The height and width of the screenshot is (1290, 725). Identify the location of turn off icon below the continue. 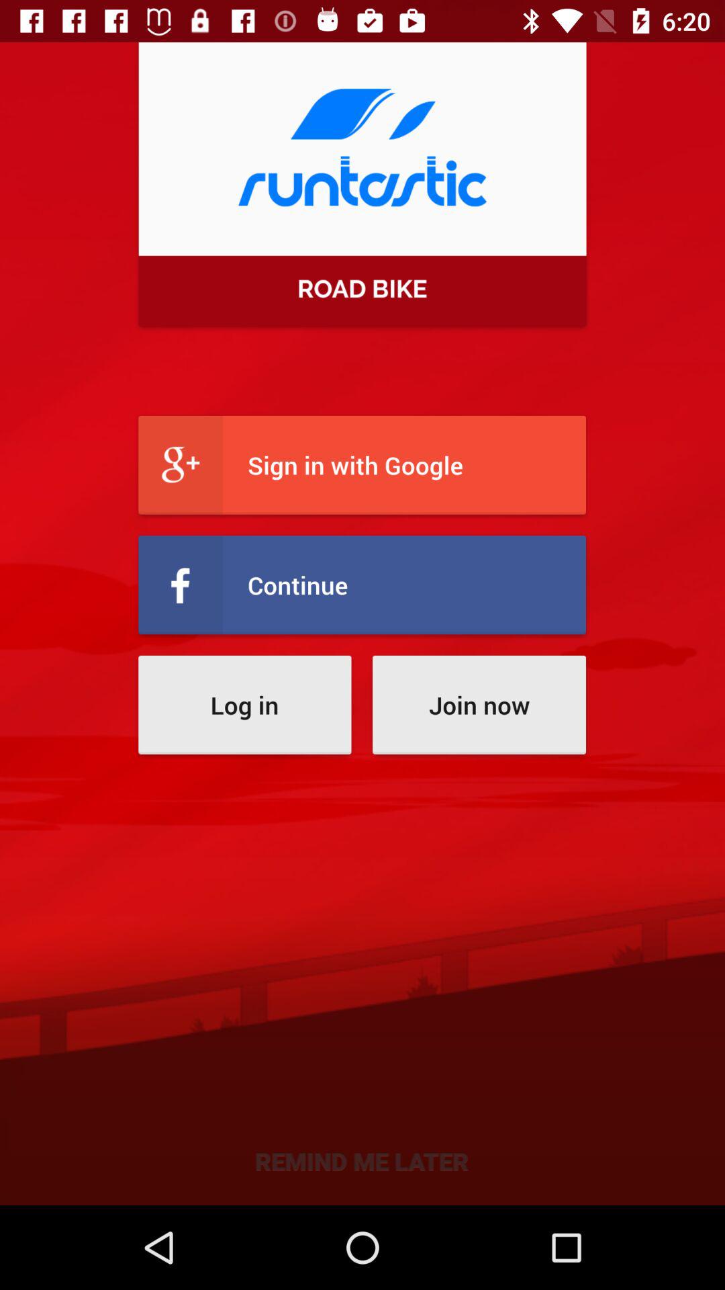
(244, 704).